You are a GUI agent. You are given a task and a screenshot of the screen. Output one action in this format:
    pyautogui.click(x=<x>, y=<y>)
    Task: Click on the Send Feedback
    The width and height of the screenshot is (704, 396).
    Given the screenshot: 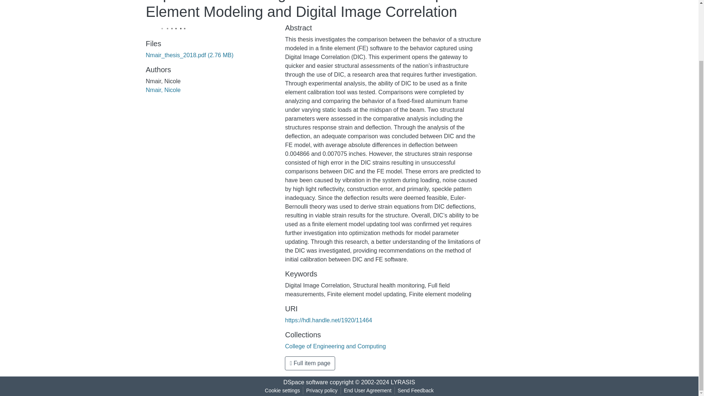 What is the action you would take?
    pyautogui.click(x=416, y=390)
    